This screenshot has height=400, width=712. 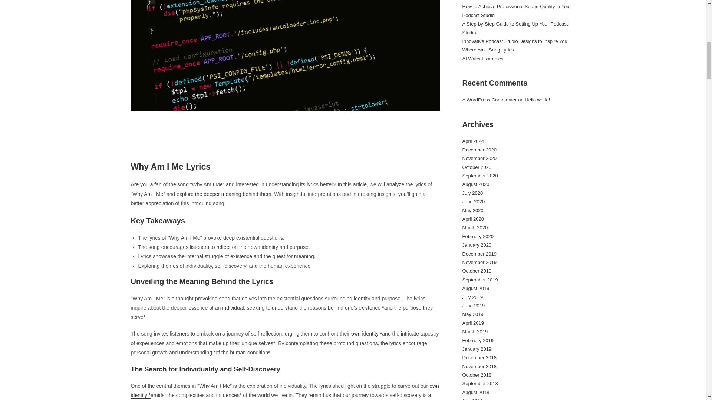 I want to click on AI Writer Examples, so click(x=483, y=59).